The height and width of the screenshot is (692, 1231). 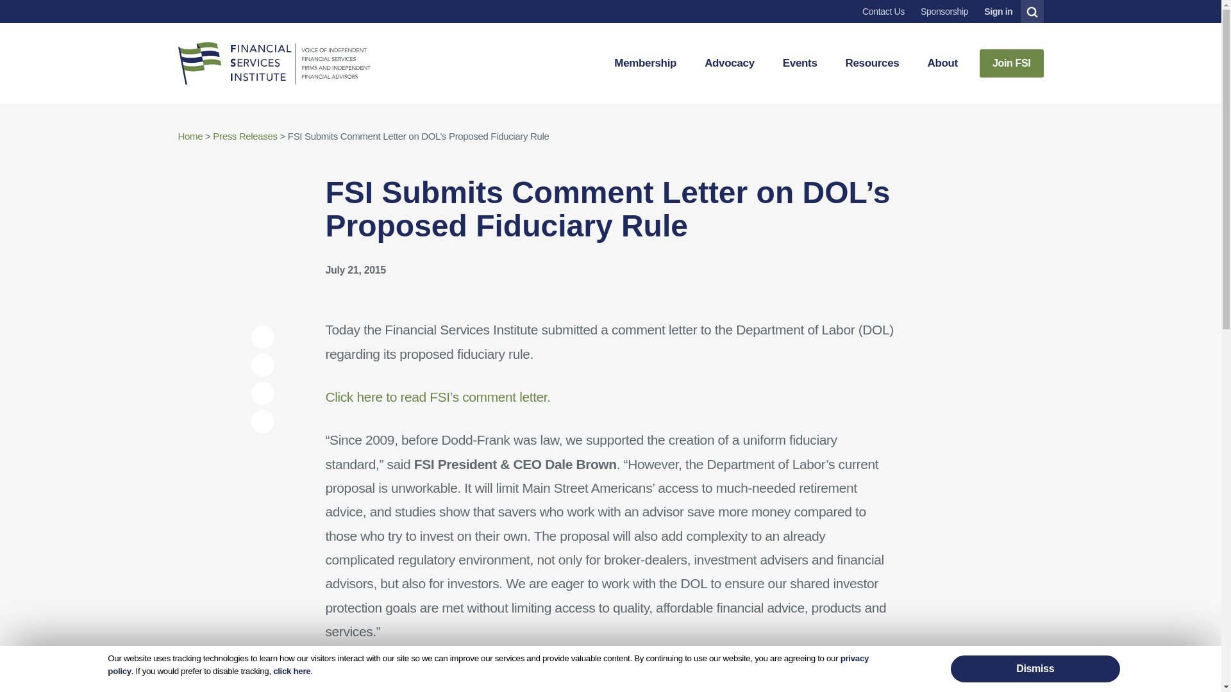 What do you see at coordinates (800, 63) in the screenshot?
I see `Events` at bounding box center [800, 63].